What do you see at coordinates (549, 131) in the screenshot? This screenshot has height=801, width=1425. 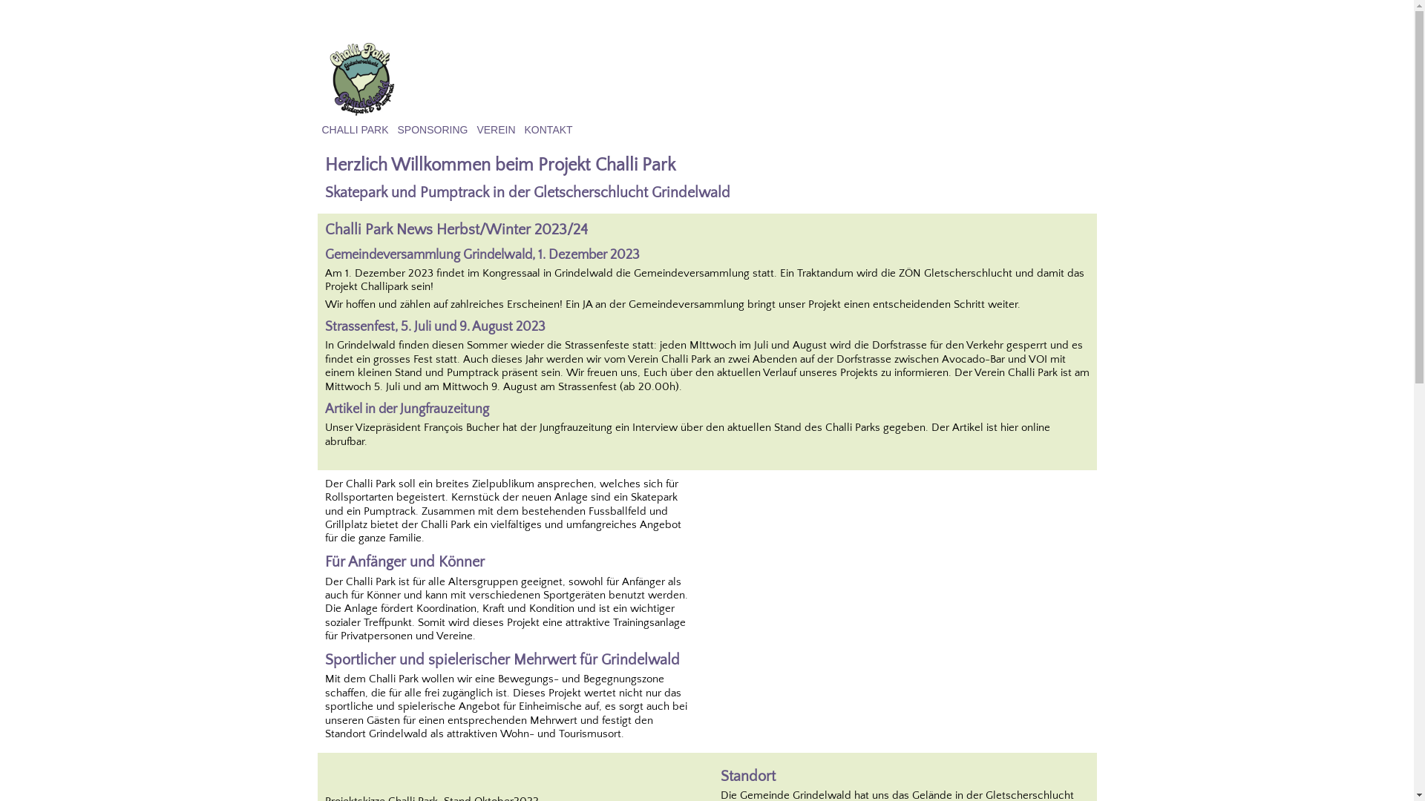 I see `KONTAKT` at bounding box center [549, 131].